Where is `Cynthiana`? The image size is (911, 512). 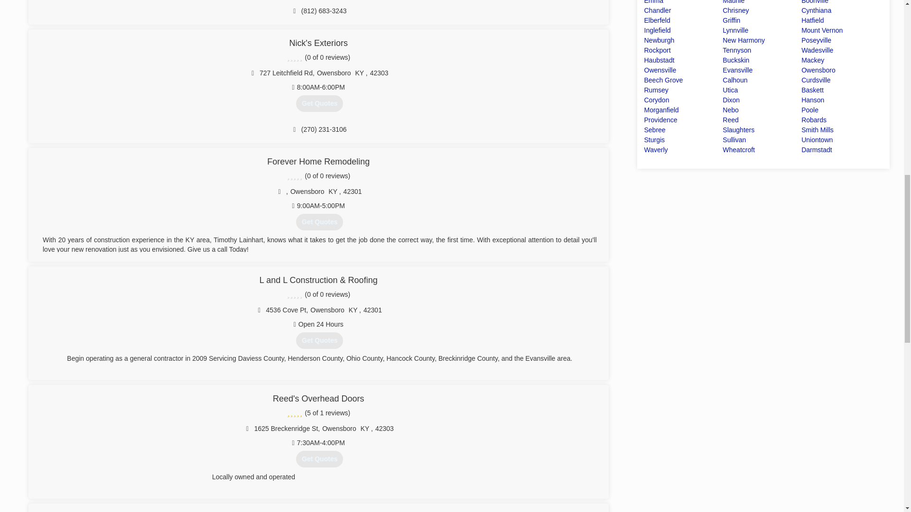
Cynthiana is located at coordinates (816, 10).